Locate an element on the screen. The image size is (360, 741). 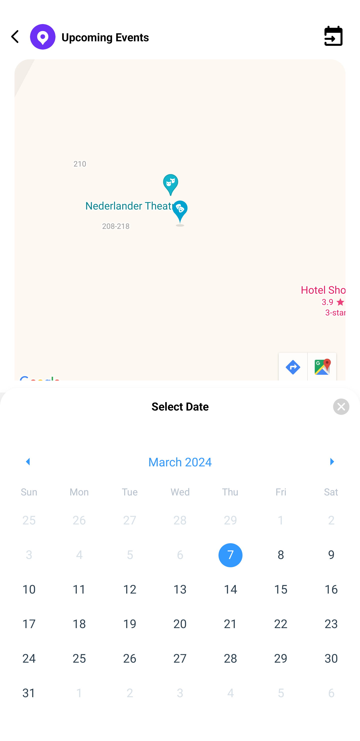
 Wednesday 3 April 2024  3 is located at coordinates (180, 693).